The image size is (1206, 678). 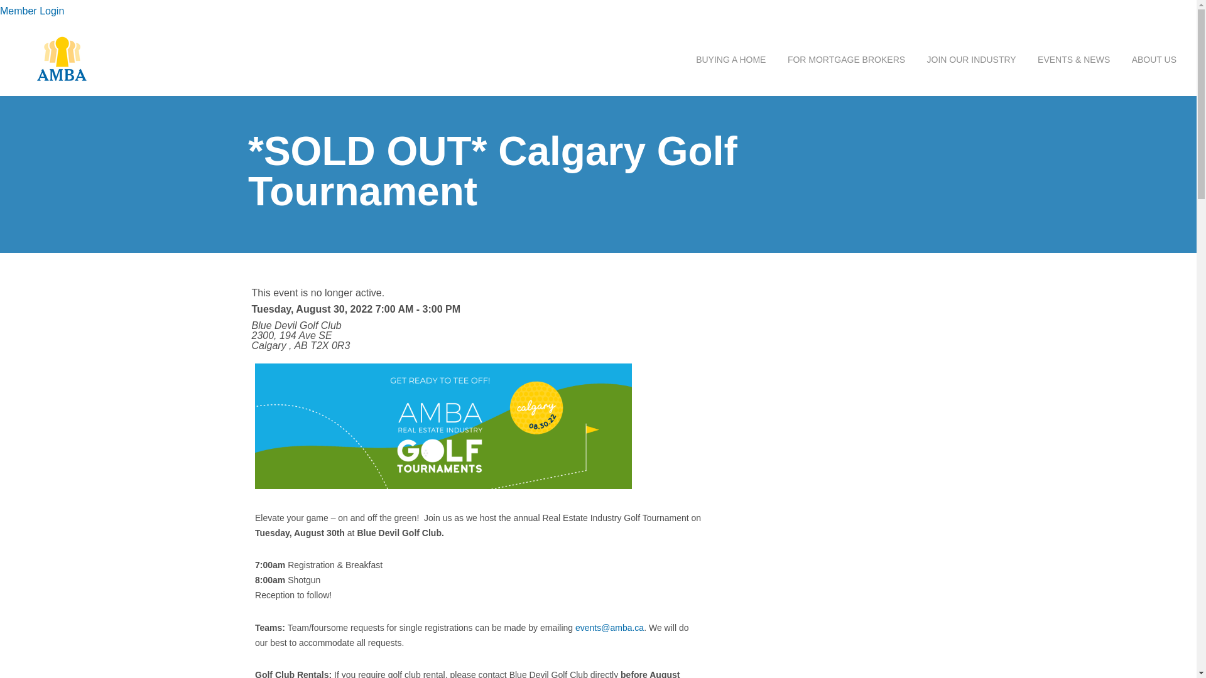 What do you see at coordinates (726, 60) in the screenshot?
I see `BUYING A HOME` at bounding box center [726, 60].